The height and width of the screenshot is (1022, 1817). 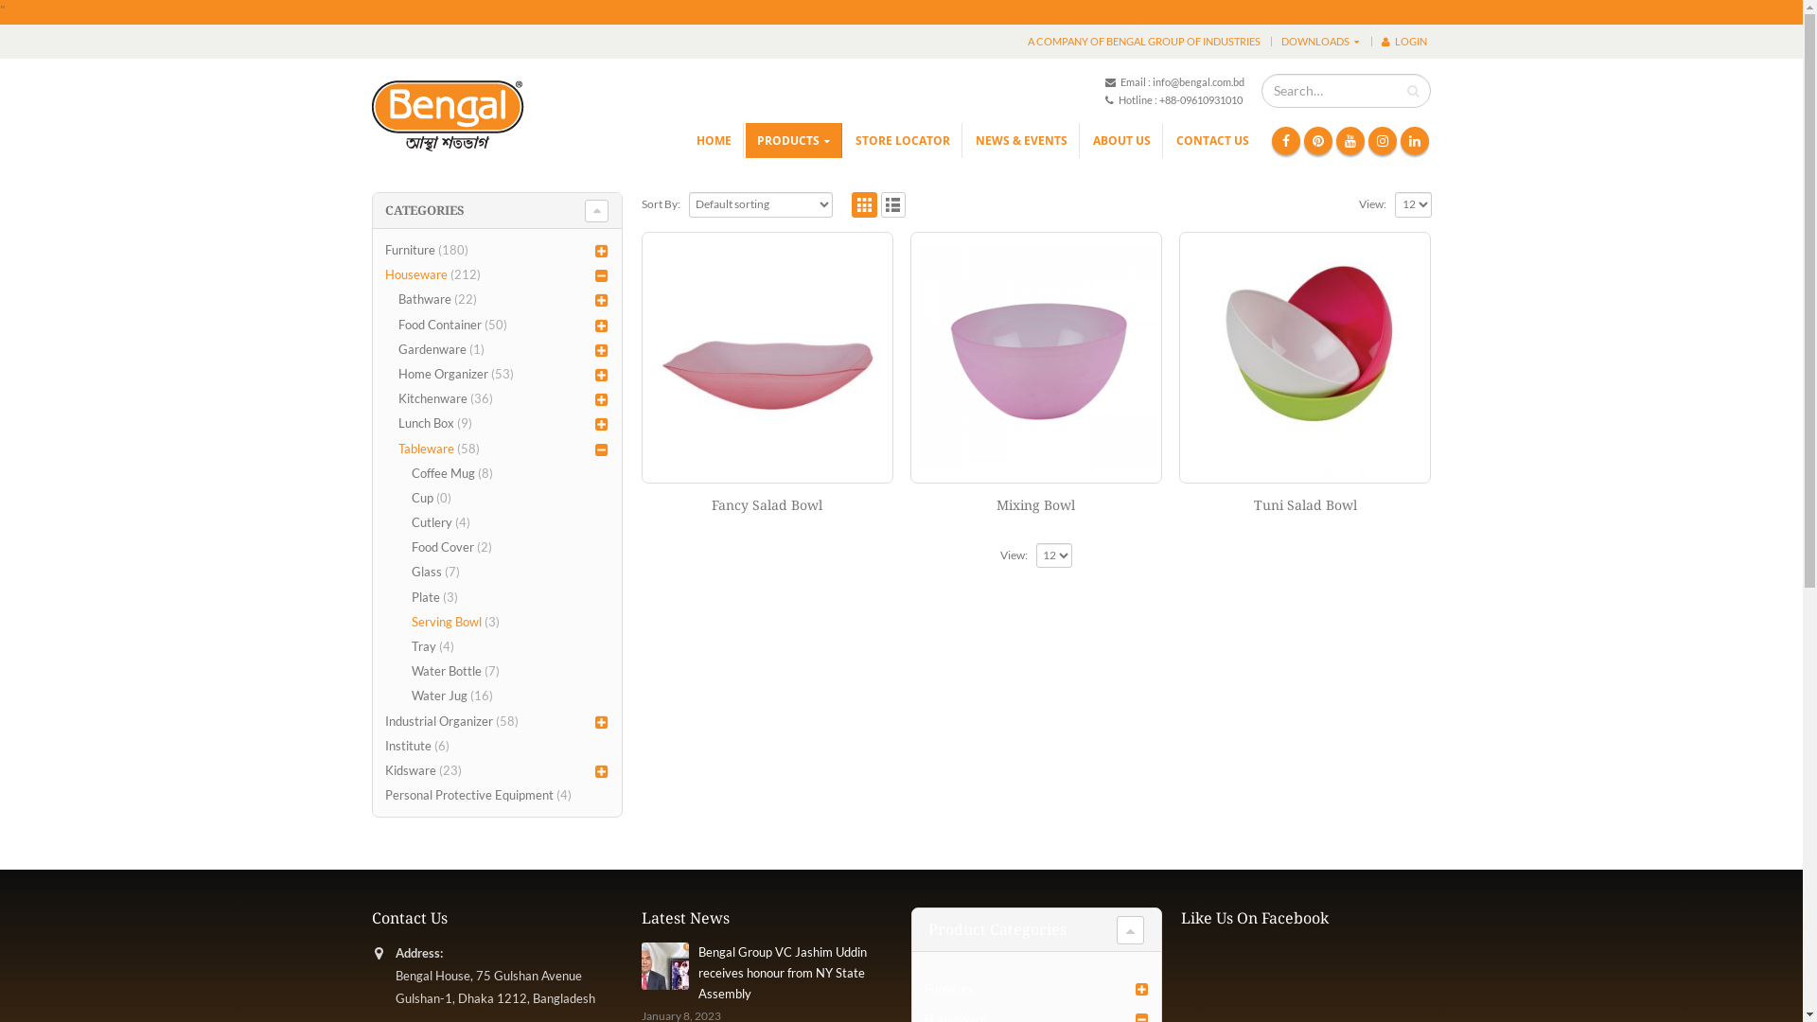 I want to click on Youtube, so click(x=1350, y=141).